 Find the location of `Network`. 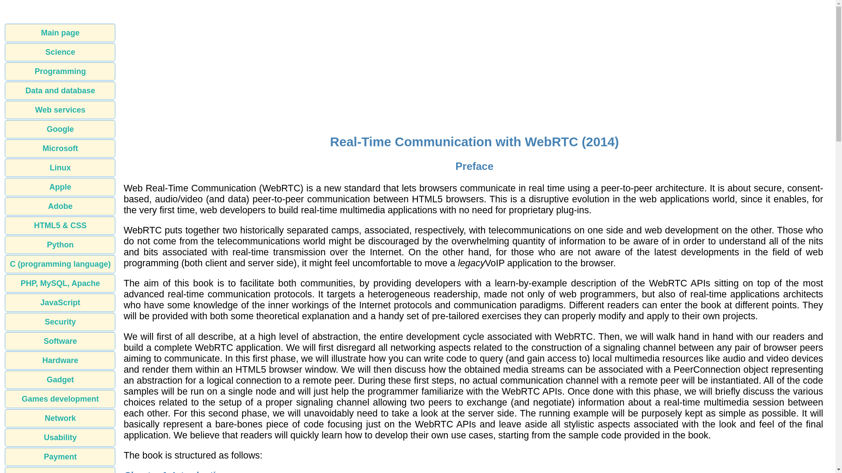

Network is located at coordinates (60, 418).